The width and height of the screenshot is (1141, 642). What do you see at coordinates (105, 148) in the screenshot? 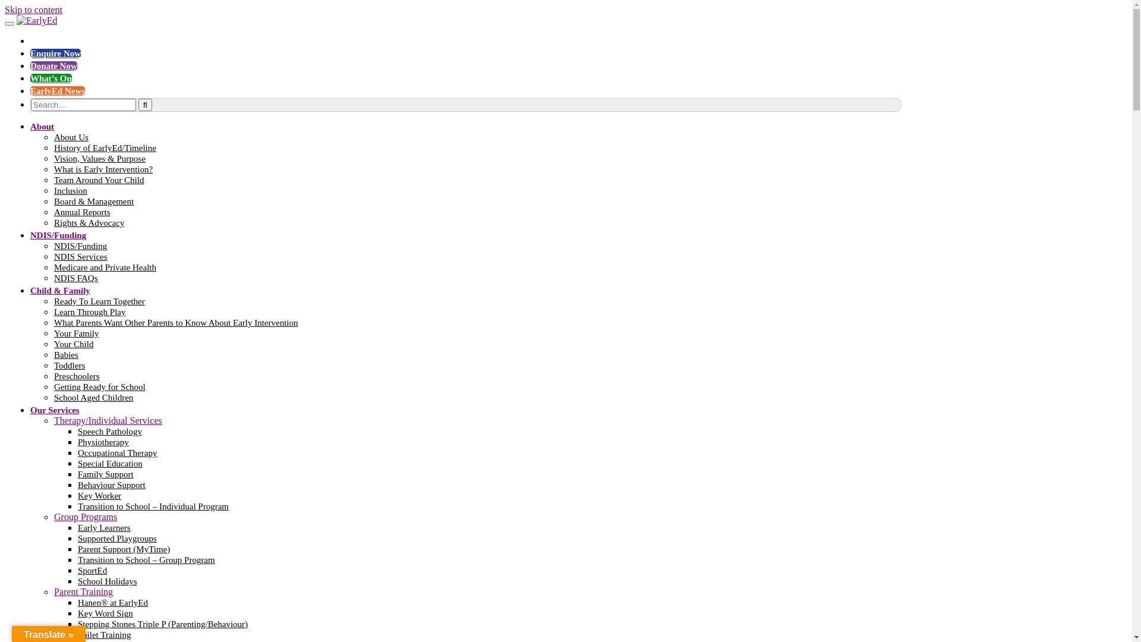
I see `History of EarlyEd/Timeline` at bounding box center [105, 148].